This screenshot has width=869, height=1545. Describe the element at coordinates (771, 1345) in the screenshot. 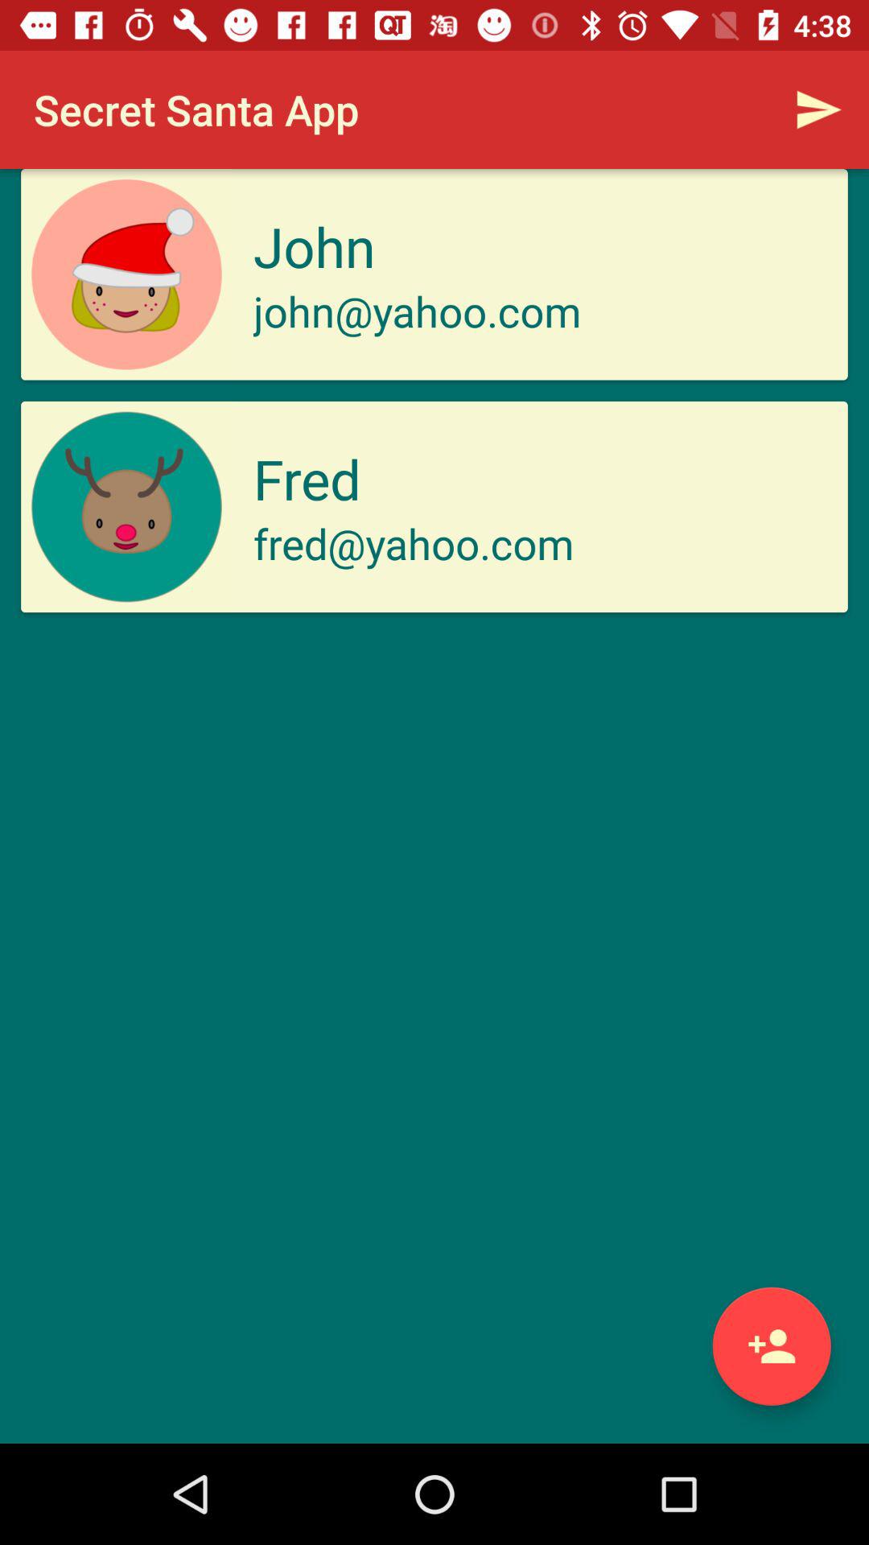

I see `add members` at that location.